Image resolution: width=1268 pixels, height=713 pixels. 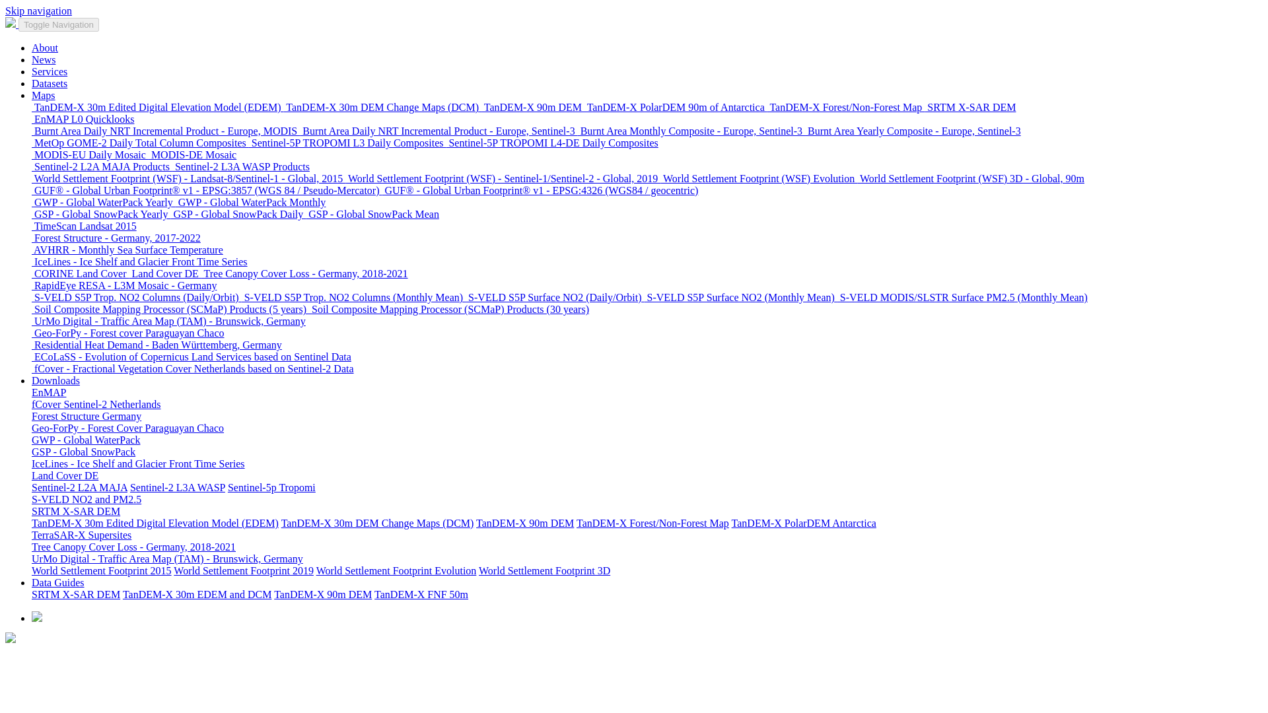 I want to click on  TanDEM-X 90m DEM, so click(x=533, y=107).